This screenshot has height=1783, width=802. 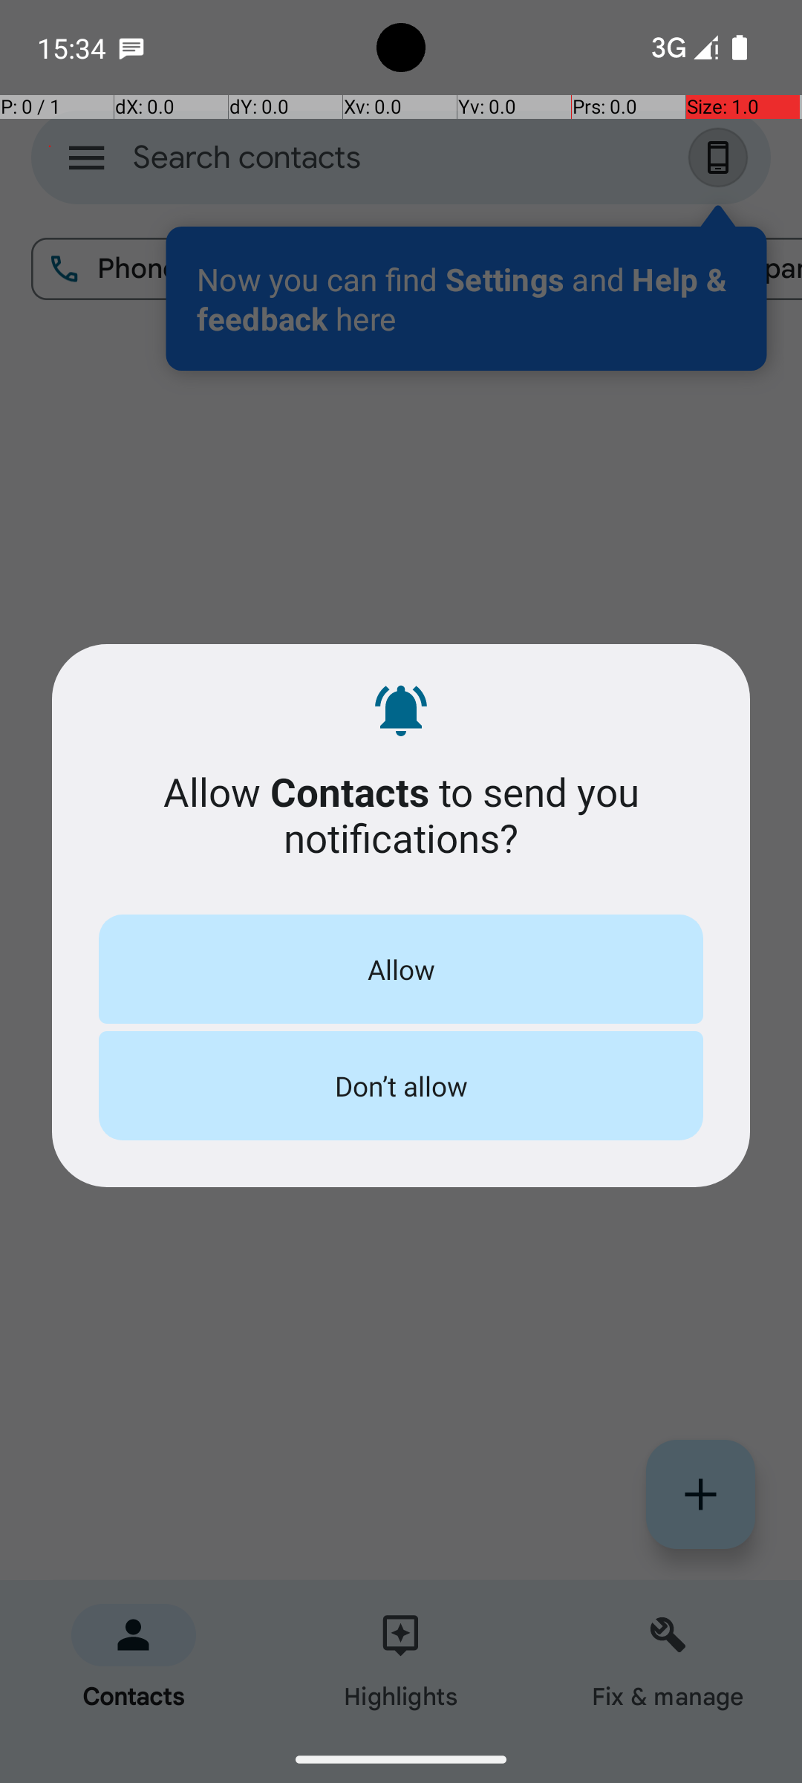 What do you see at coordinates (401, 814) in the screenshot?
I see `Allow Contacts to send you notifications?` at bounding box center [401, 814].